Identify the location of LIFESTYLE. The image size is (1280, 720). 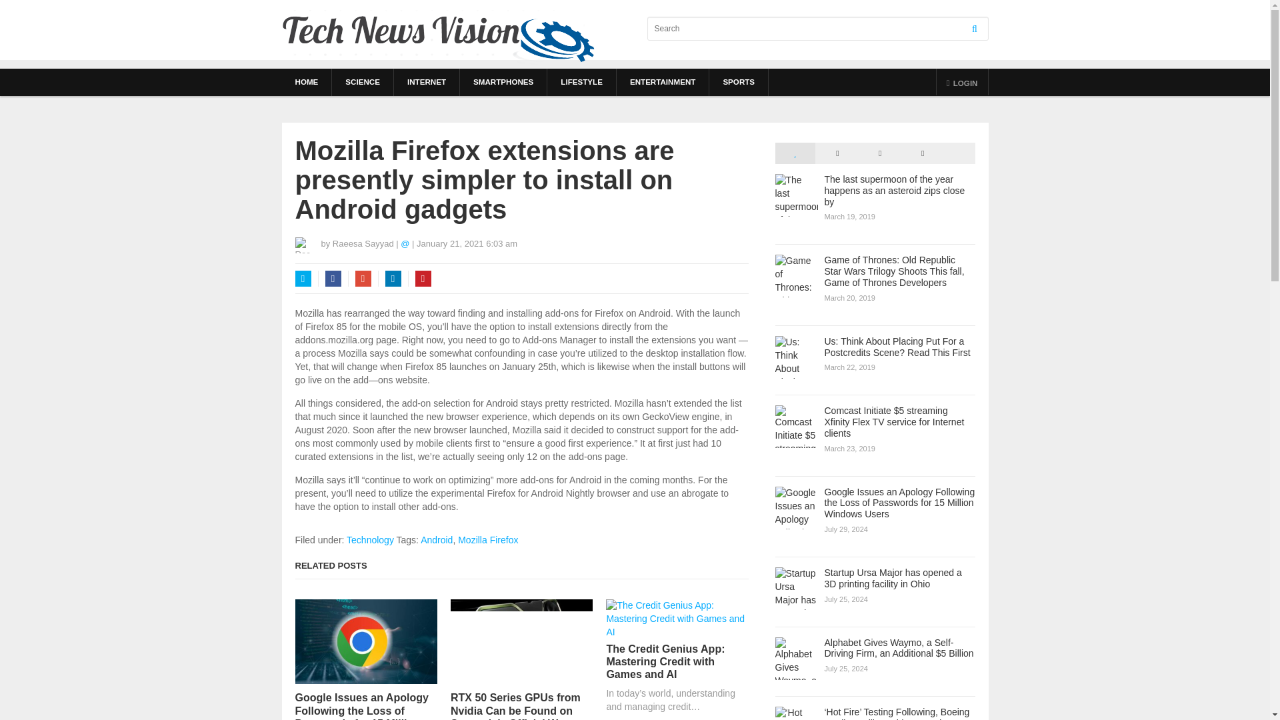
(581, 81).